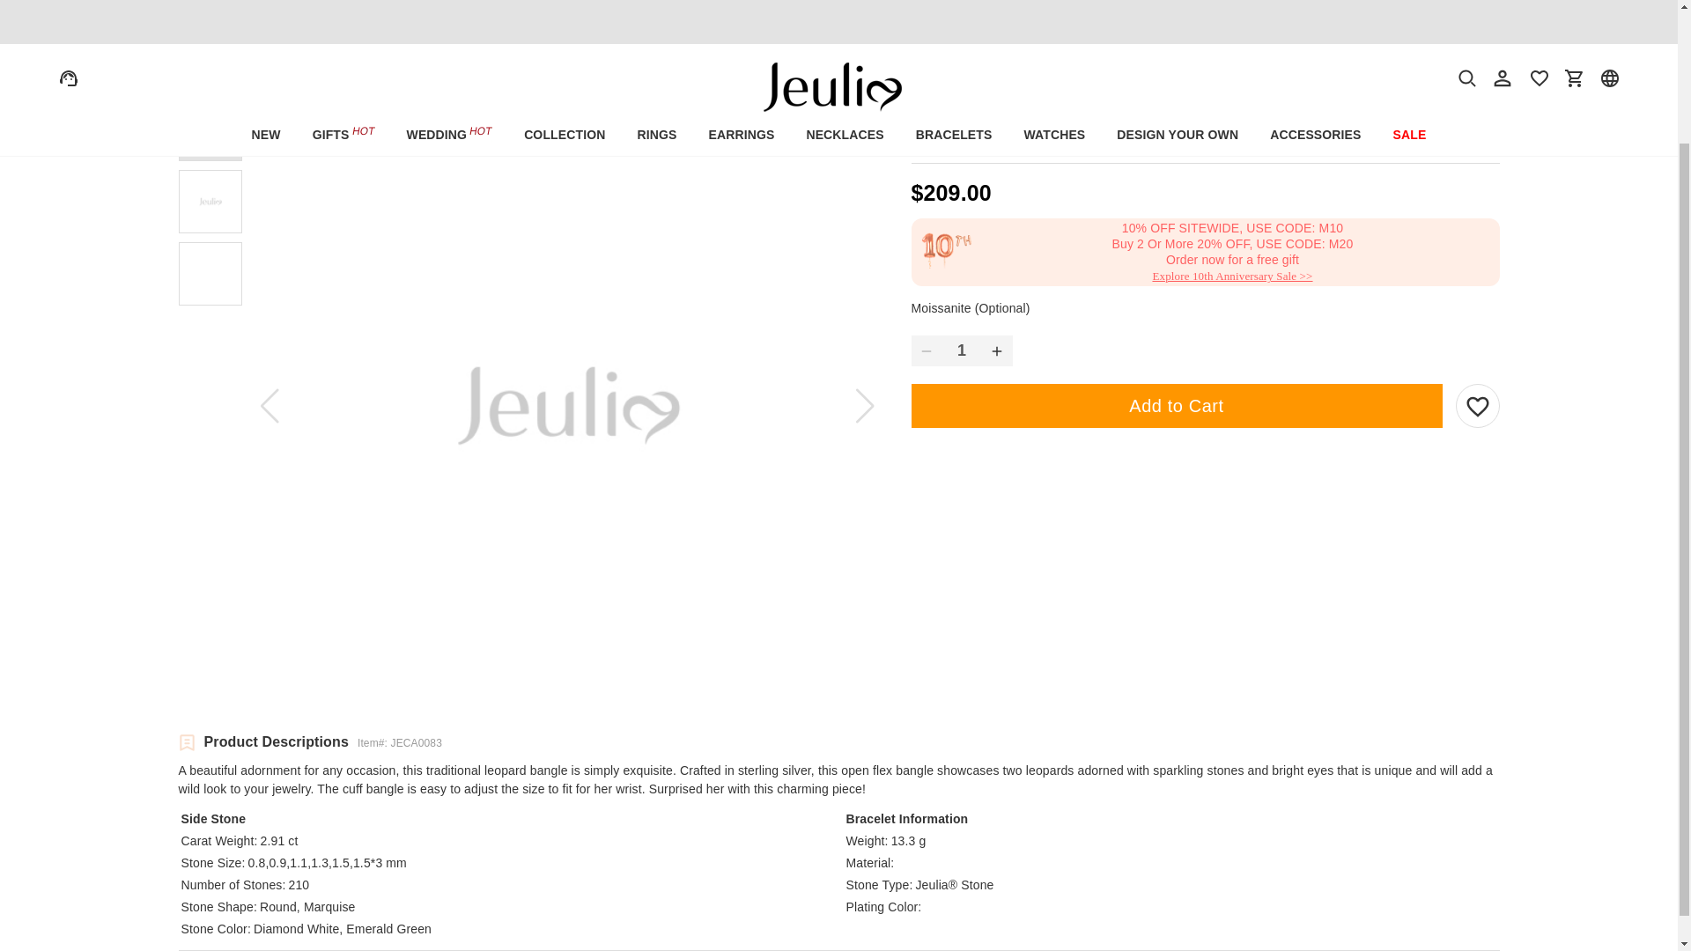  What do you see at coordinates (962, 350) in the screenshot?
I see `1` at bounding box center [962, 350].